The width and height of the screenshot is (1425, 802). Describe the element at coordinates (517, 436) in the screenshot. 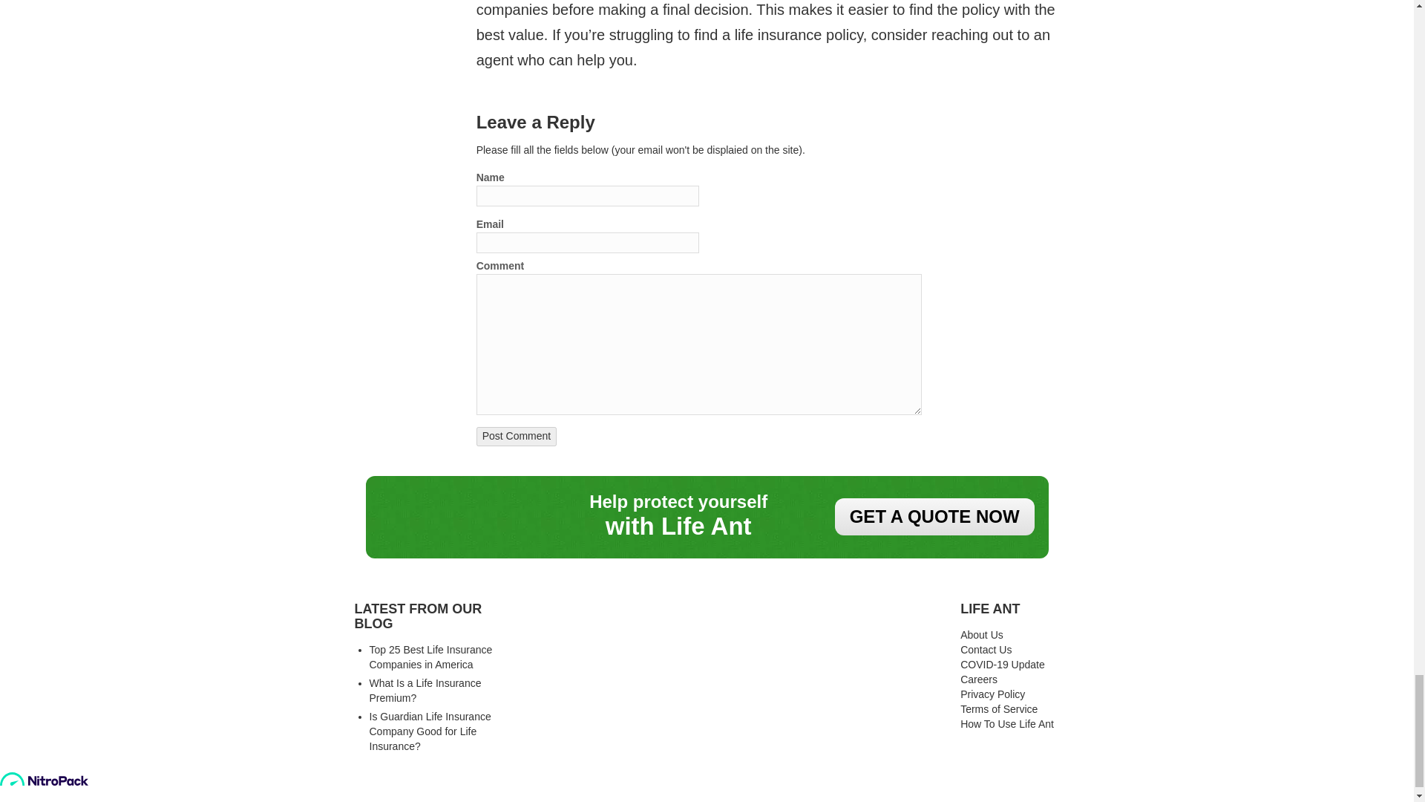

I see `Post Comment` at that location.